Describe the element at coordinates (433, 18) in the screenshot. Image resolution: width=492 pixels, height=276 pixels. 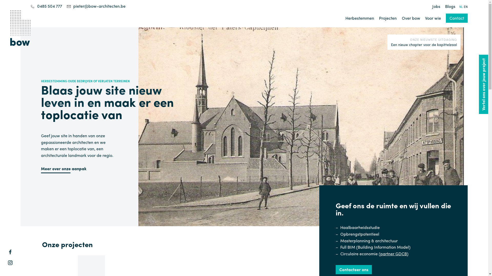
I see `Voor wie` at that location.